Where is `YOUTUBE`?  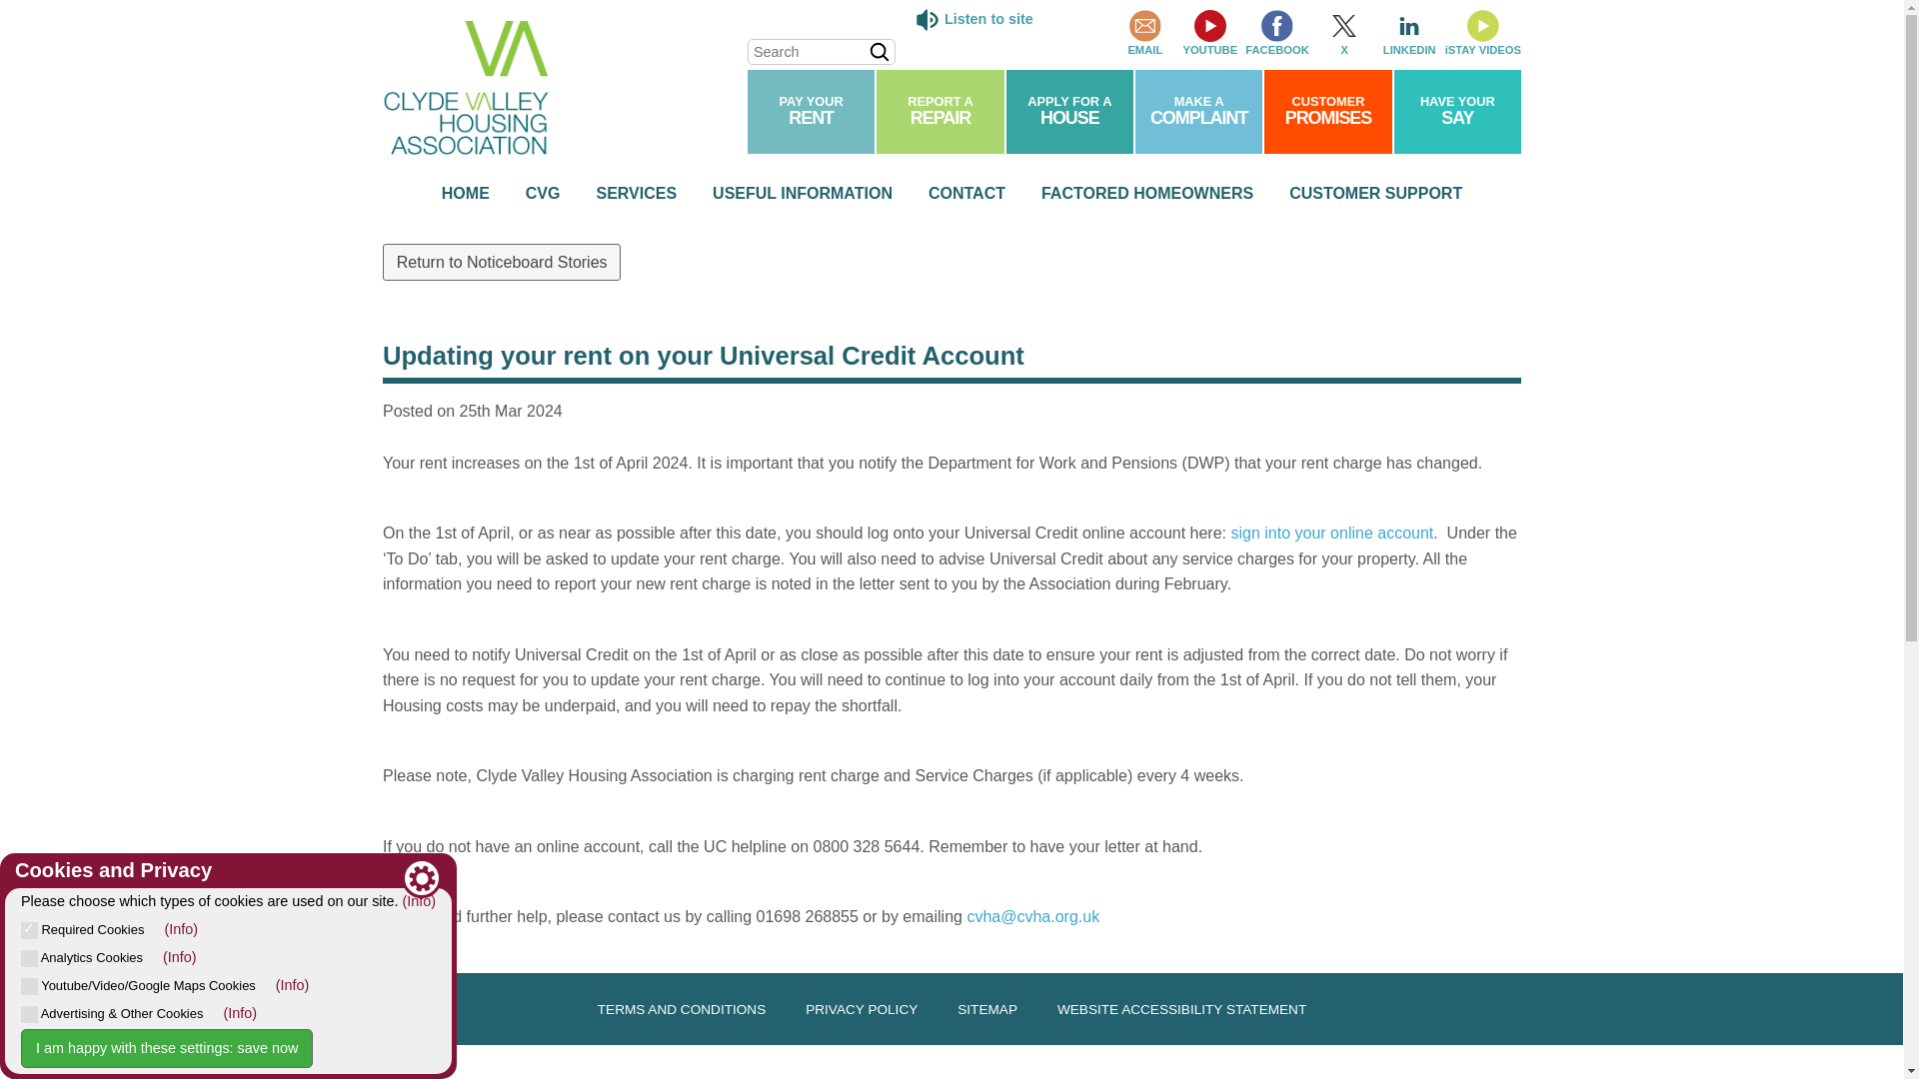
YOUTUBE is located at coordinates (812, 112).